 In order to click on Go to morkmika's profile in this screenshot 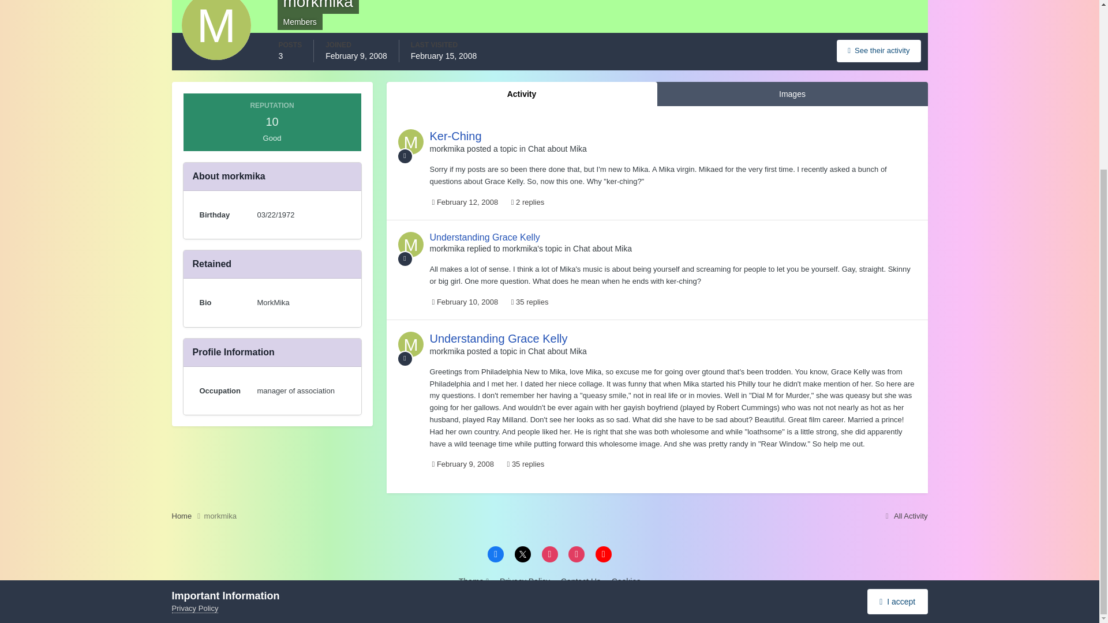, I will do `click(410, 245)`.